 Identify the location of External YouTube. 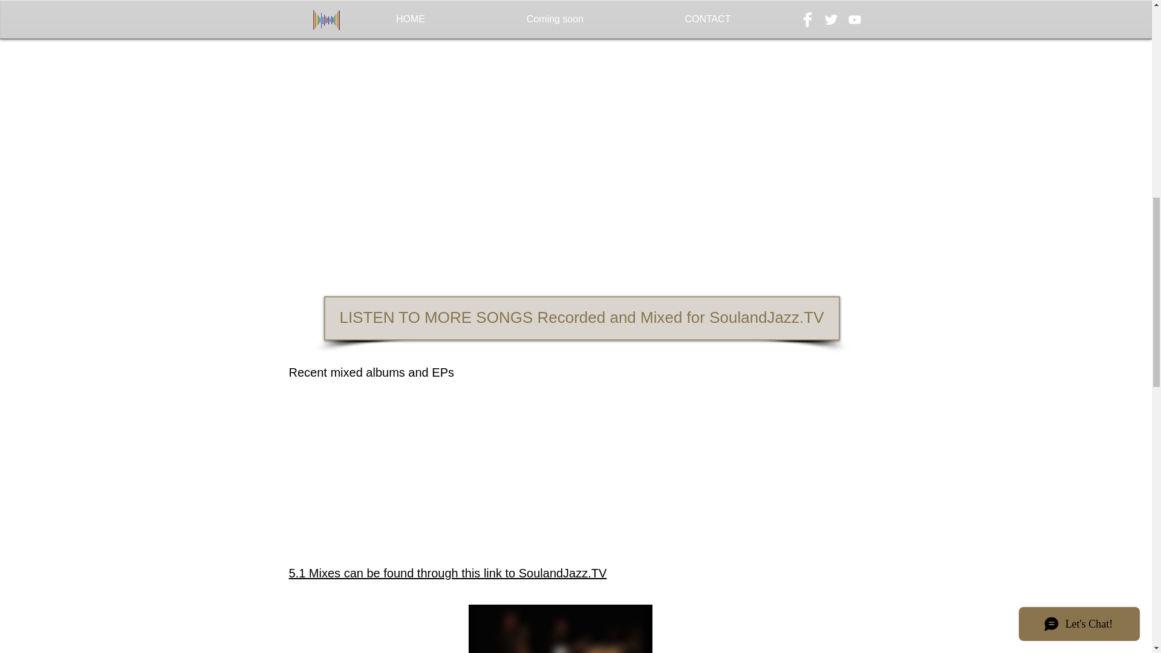
(582, 224).